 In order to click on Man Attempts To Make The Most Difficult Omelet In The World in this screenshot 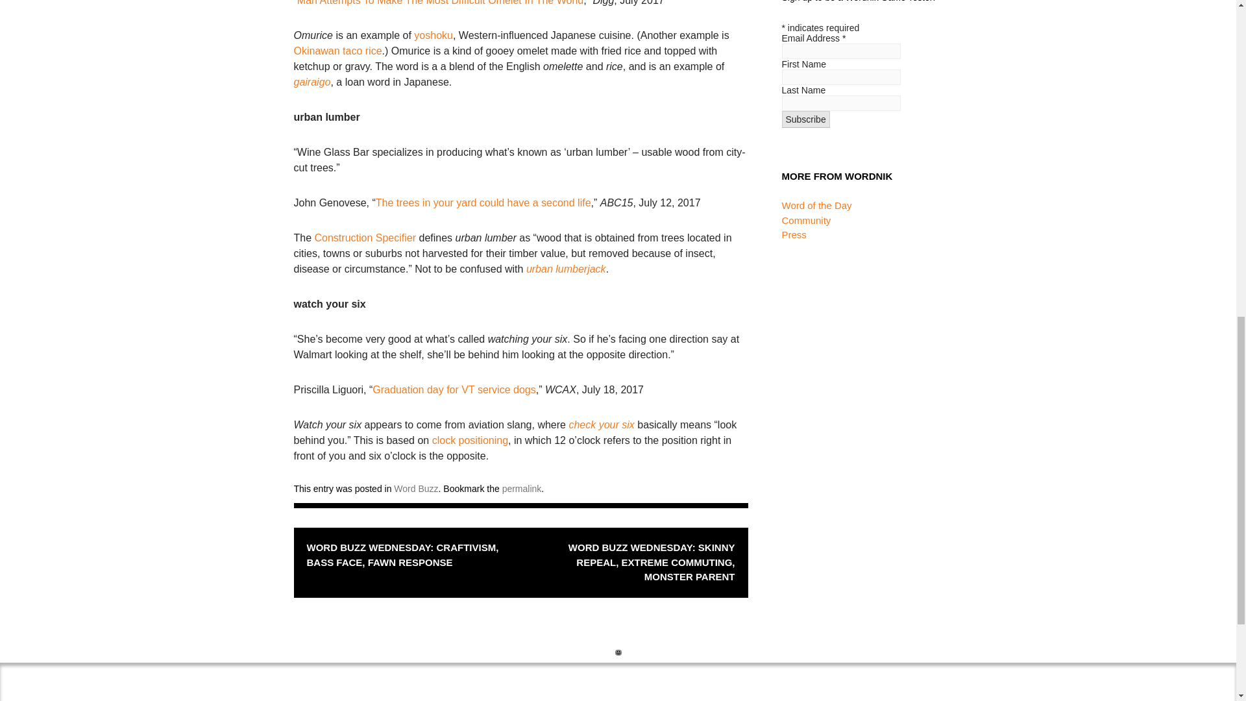, I will do `click(440, 3)`.